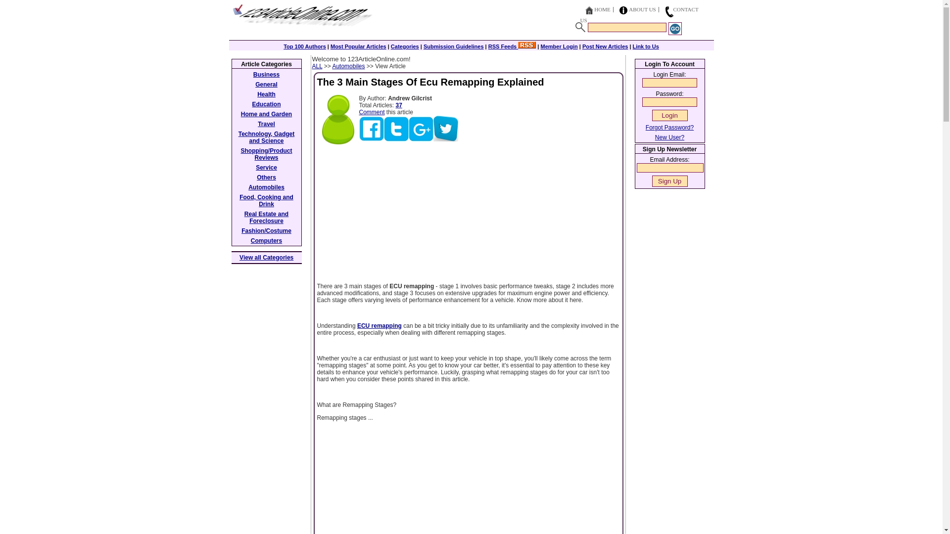 This screenshot has width=950, height=534. Describe the element at coordinates (379, 326) in the screenshot. I see `ECU remapping` at that location.